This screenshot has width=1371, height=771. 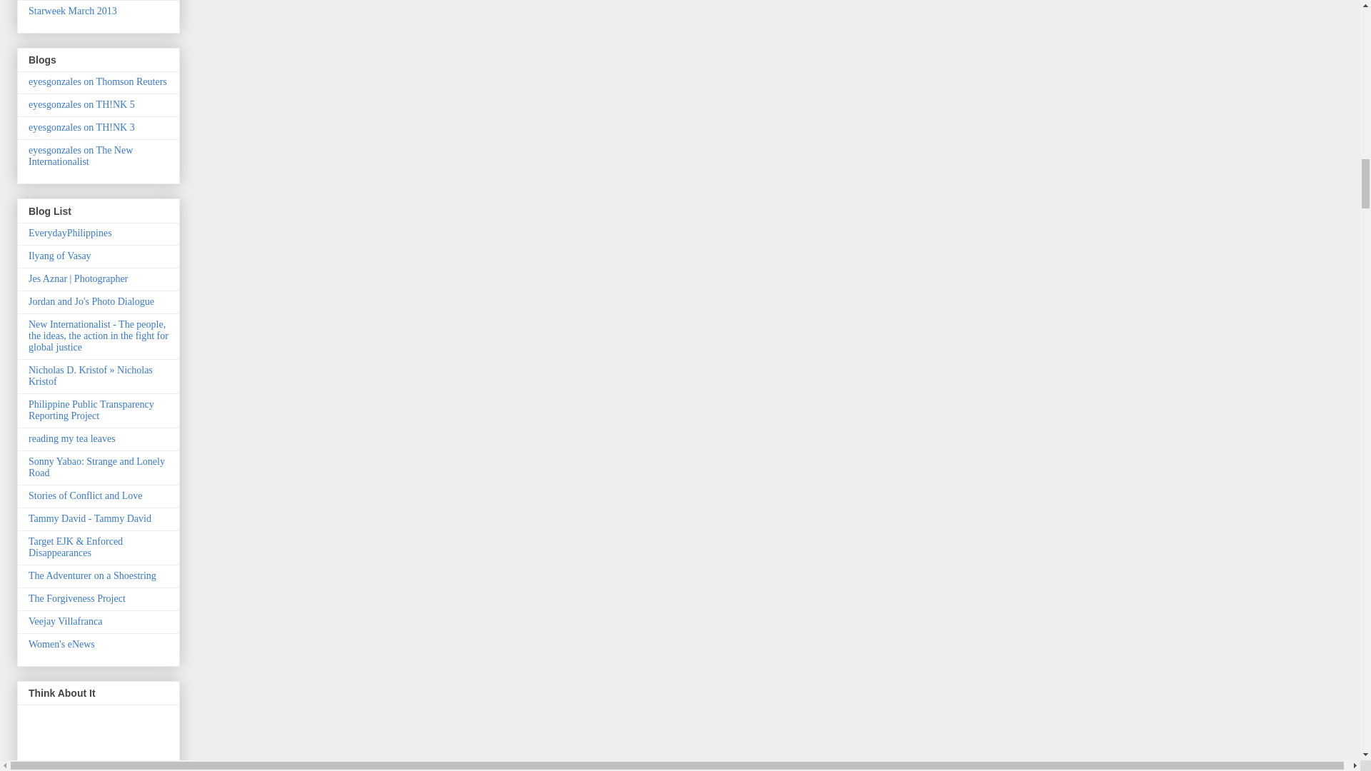 I want to click on reading my tea leaves, so click(x=71, y=438).